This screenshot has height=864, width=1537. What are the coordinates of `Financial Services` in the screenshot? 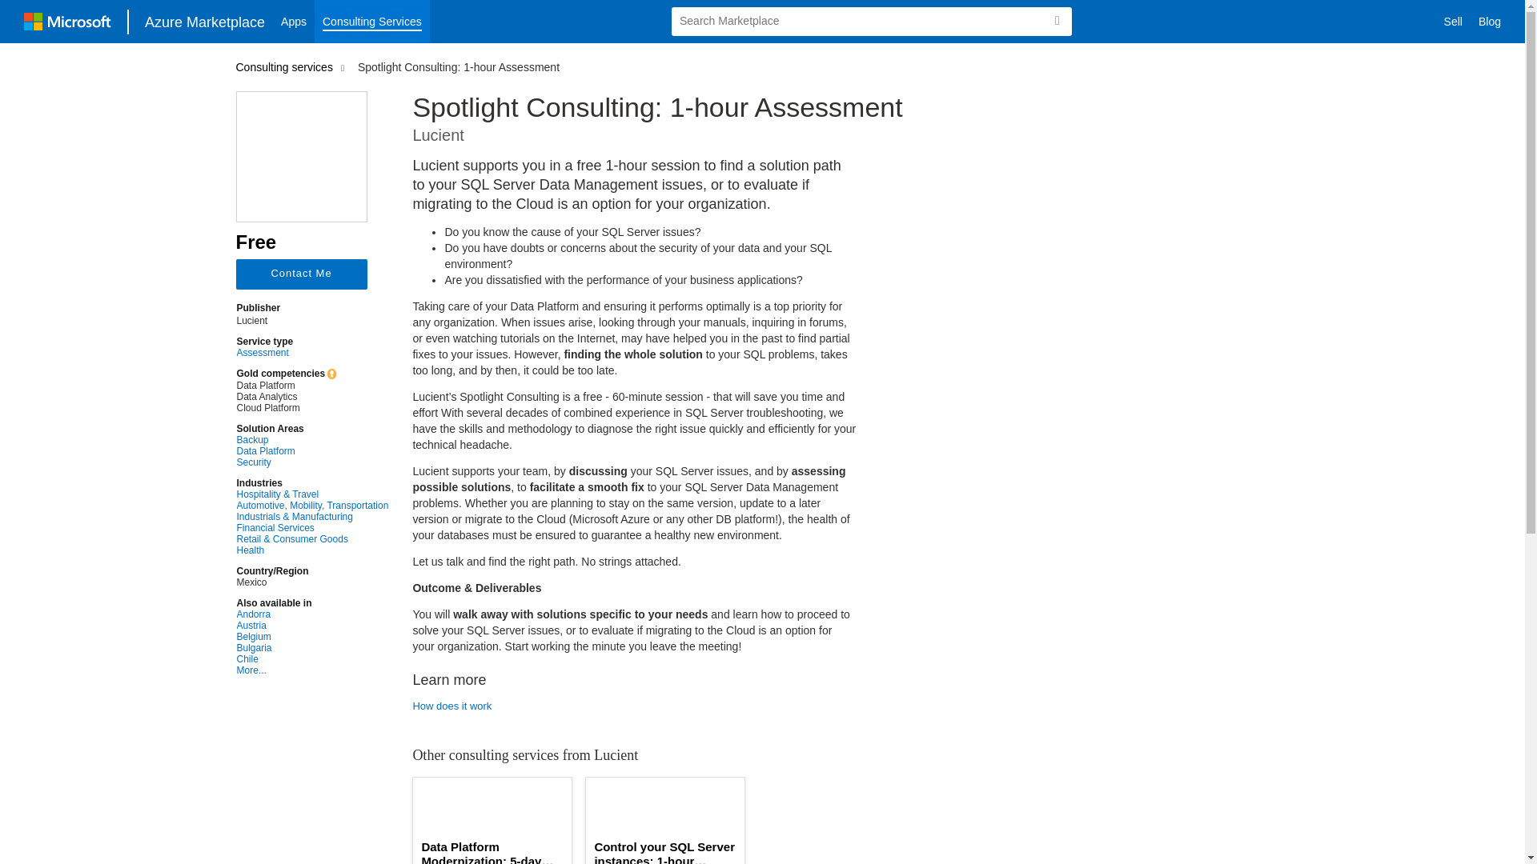 It's located at (312, 528).